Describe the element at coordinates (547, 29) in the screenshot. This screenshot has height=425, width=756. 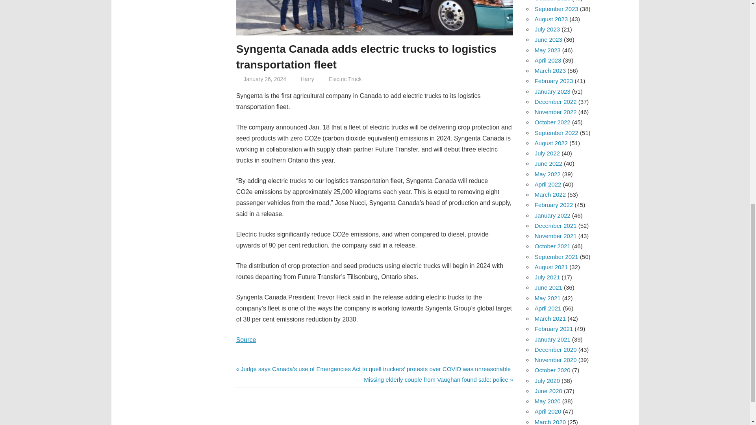
I see `July 2023` at that location.